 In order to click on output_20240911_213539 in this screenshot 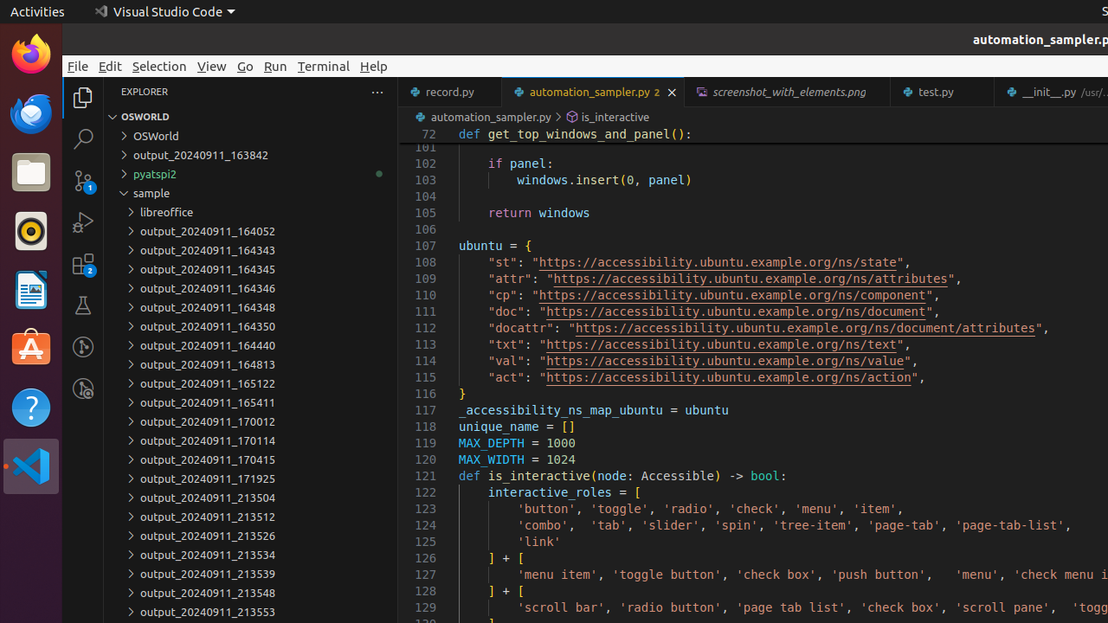, I will do `click(251, 574)`.